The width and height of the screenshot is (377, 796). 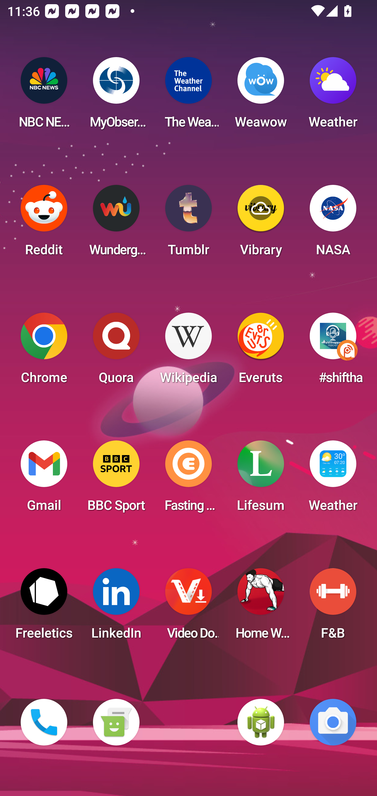 What do you see at coordinates (261, 607) in the screenshot?
I see `Home Workout` at bounding box center [261, 607].